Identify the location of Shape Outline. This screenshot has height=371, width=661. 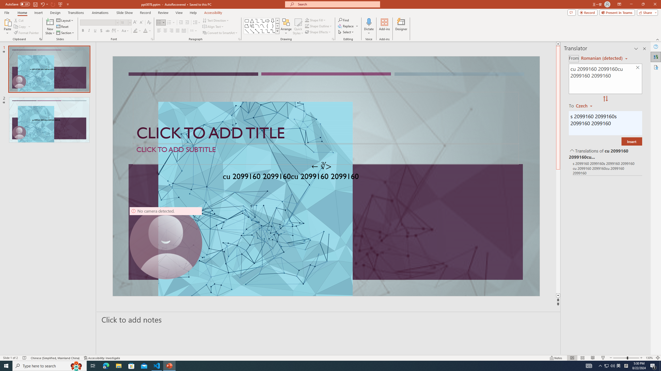
(319, 26).